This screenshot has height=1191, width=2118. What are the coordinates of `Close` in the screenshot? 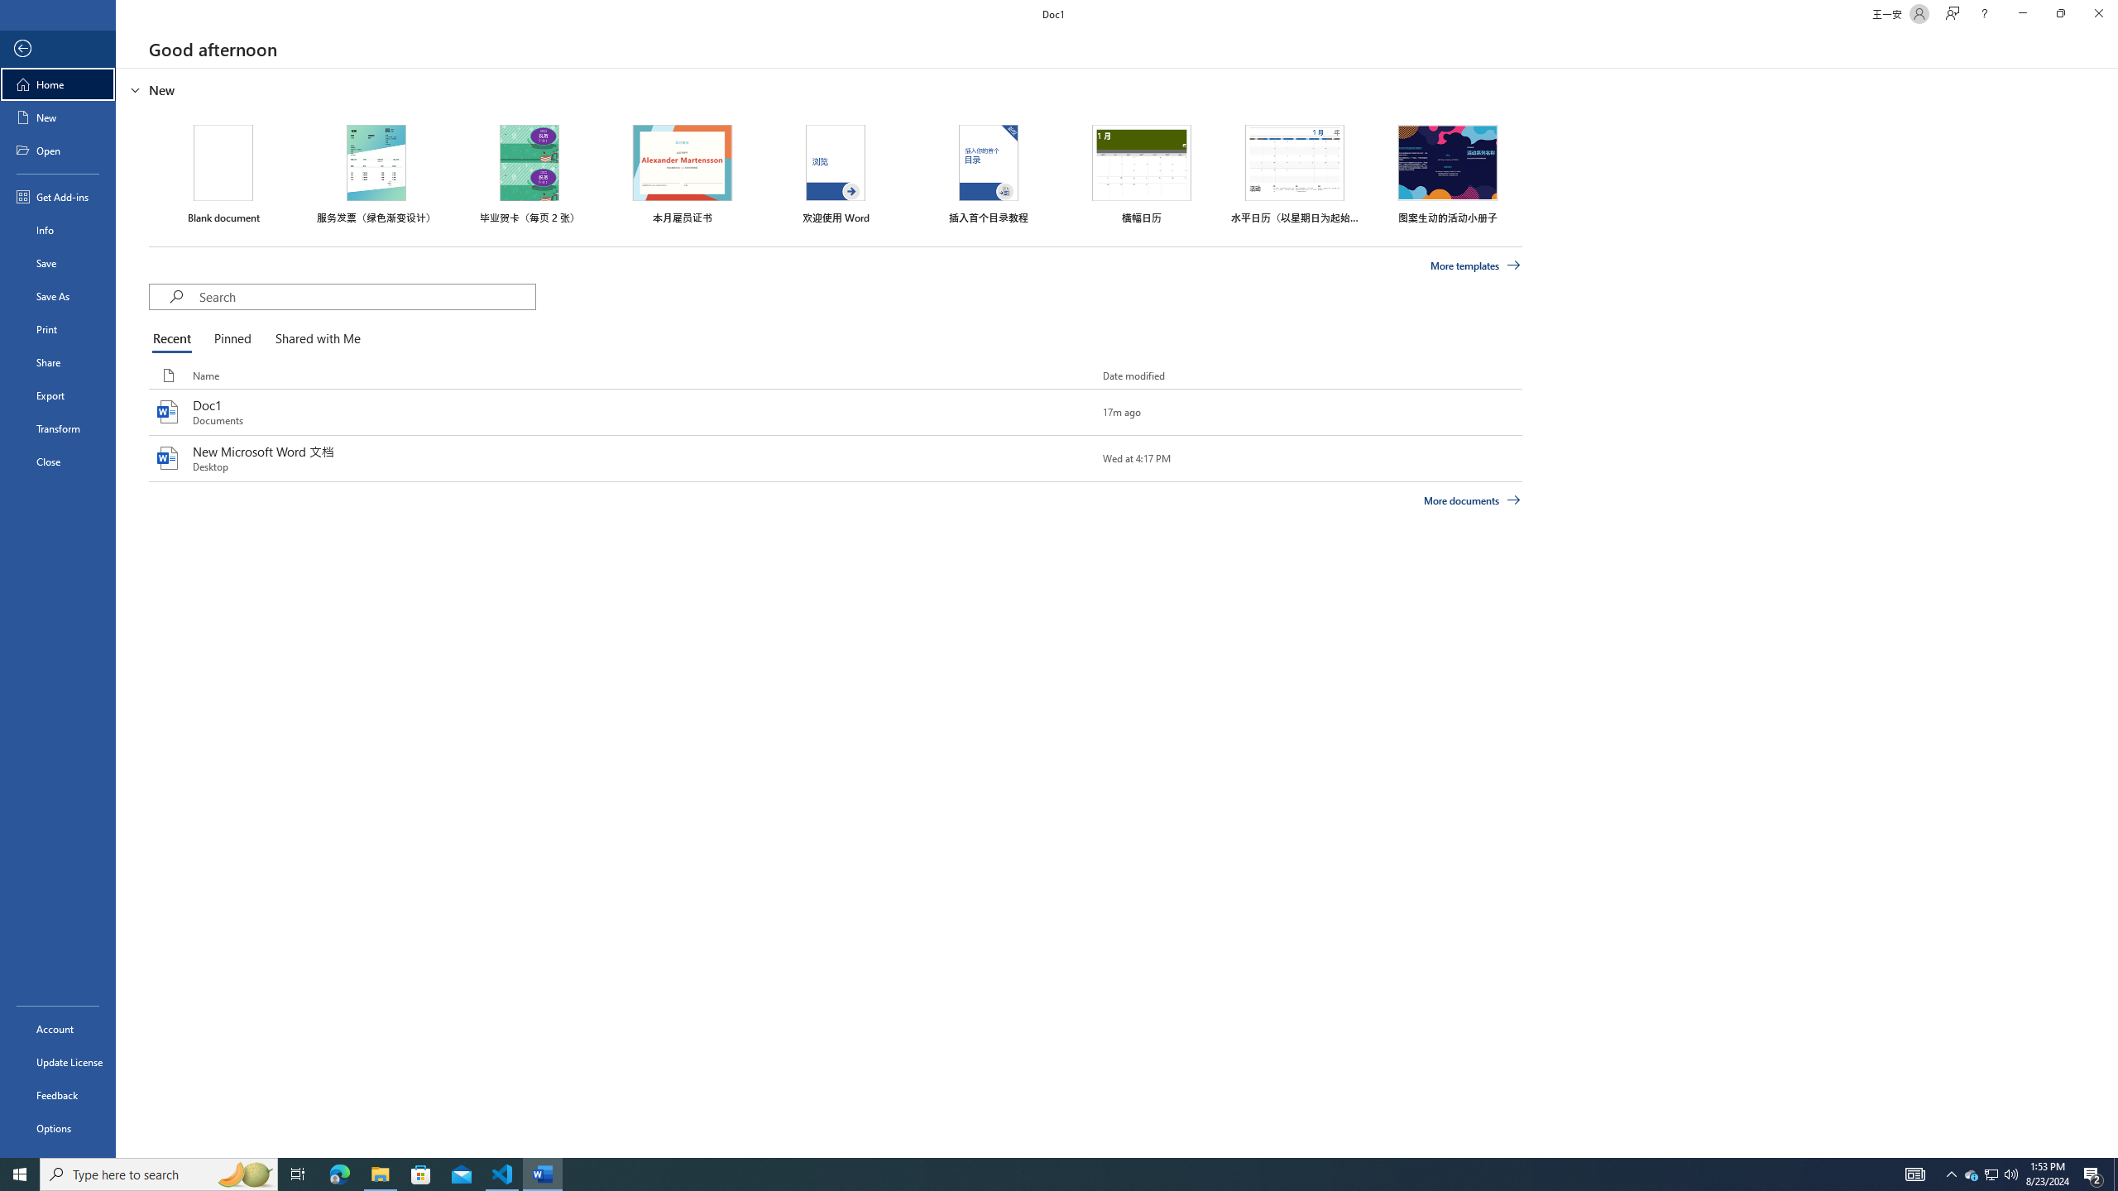 It's located at (58, 462).